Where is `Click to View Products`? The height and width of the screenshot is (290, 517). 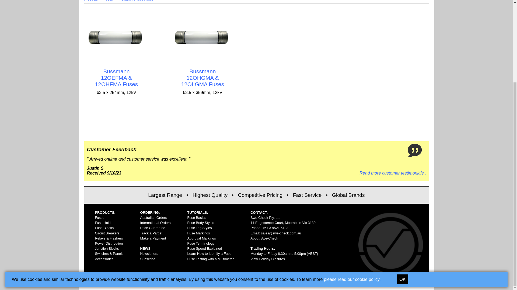 Click to View Products is located at coordinates (116, 37).